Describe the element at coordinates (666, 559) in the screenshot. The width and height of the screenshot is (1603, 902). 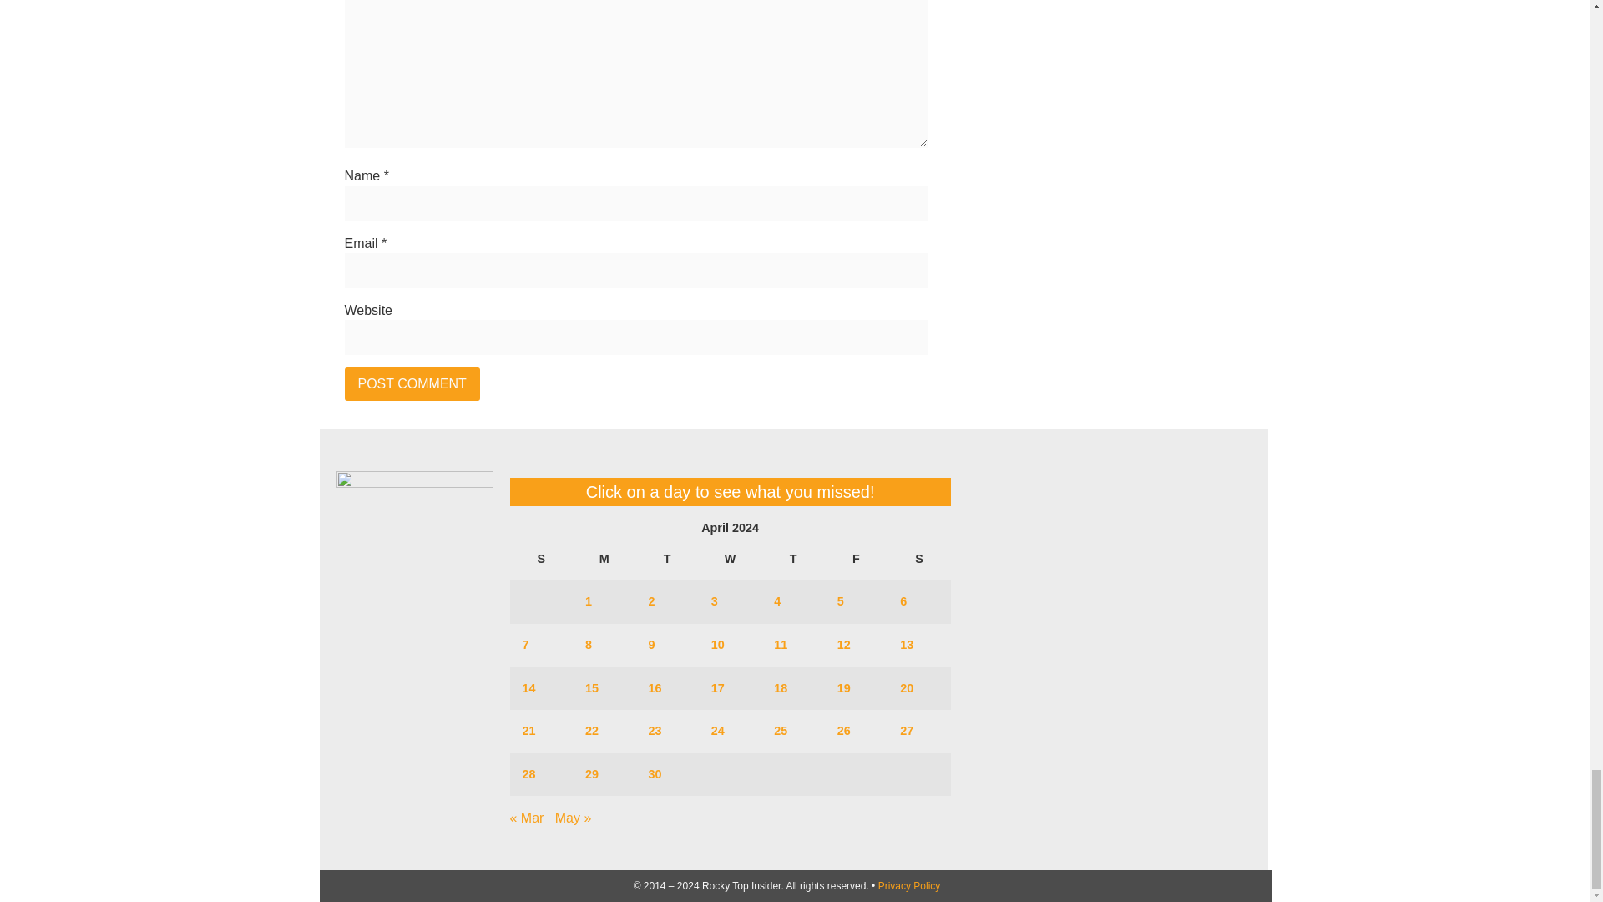
I see `Tuesday` at that location.